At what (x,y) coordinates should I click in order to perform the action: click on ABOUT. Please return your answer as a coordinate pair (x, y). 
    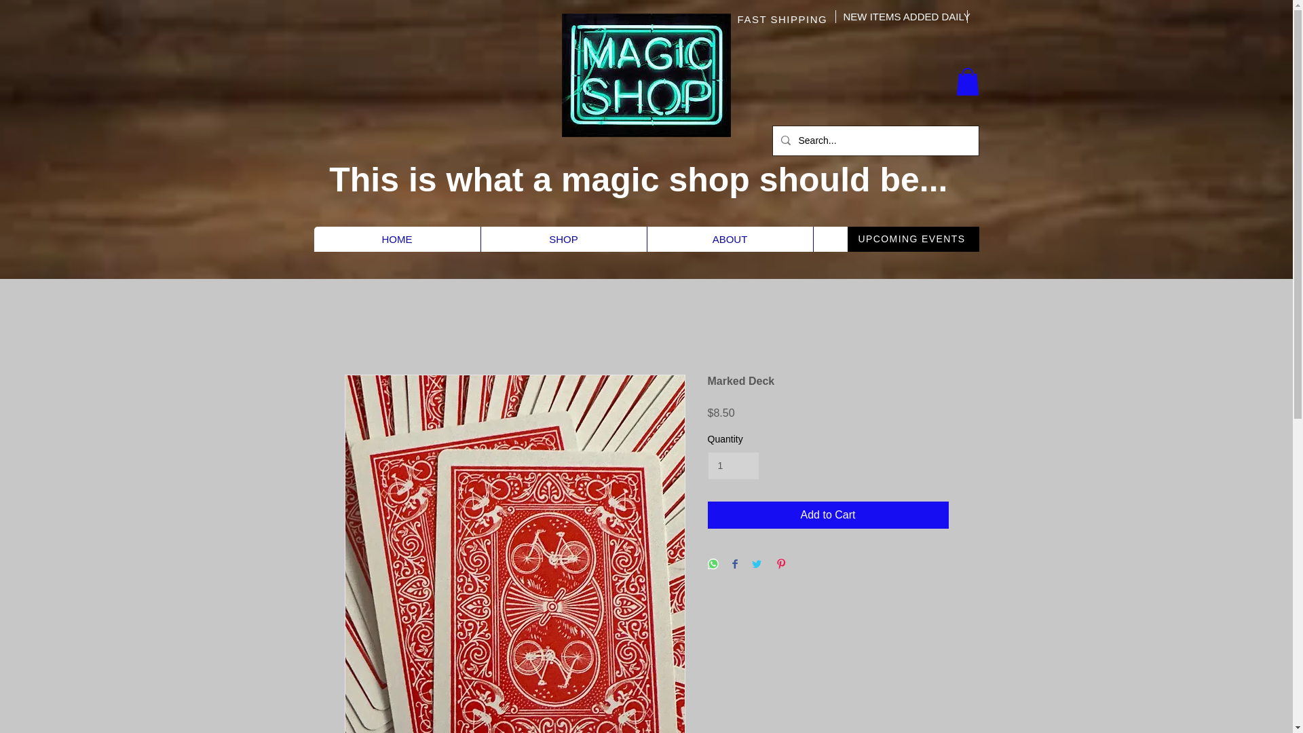
    Looking at the image, I should click on (729, 239).